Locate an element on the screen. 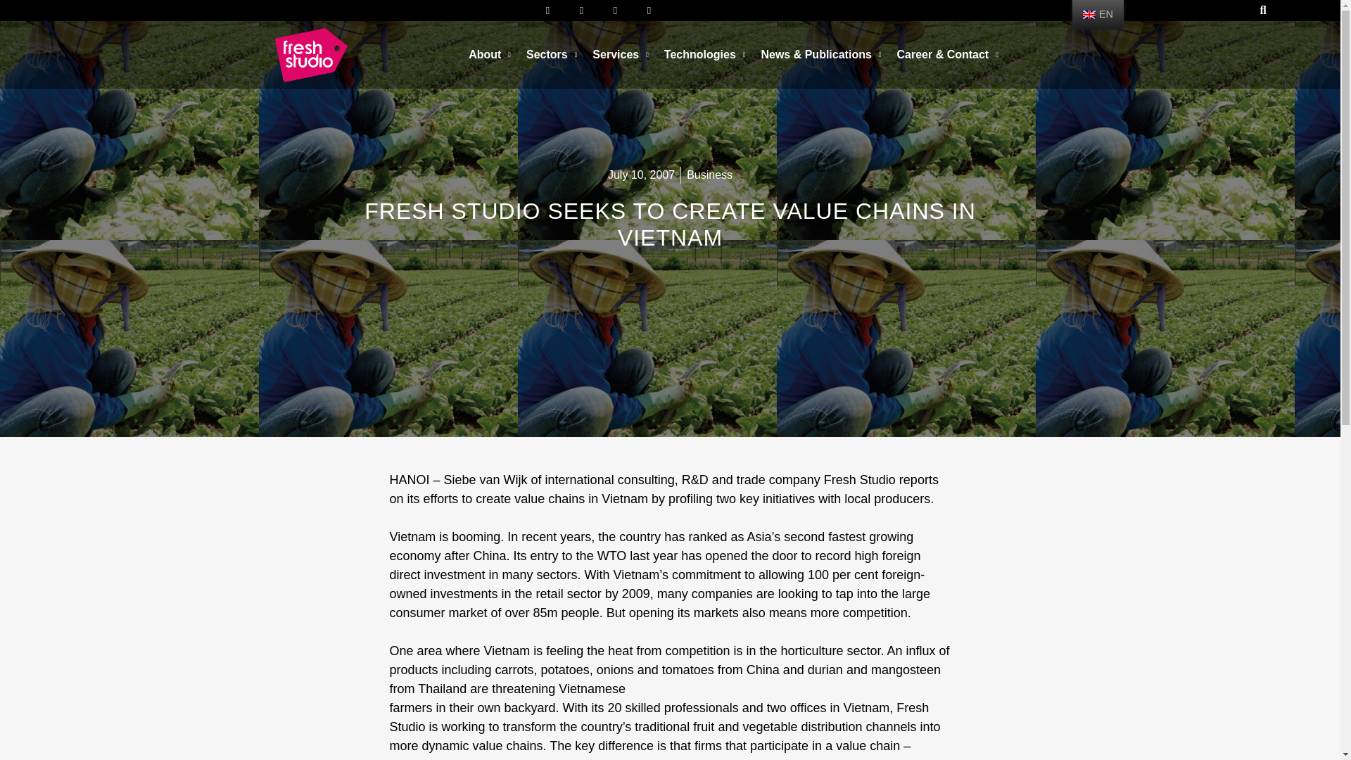  English is located at coordinates (1089, 15).